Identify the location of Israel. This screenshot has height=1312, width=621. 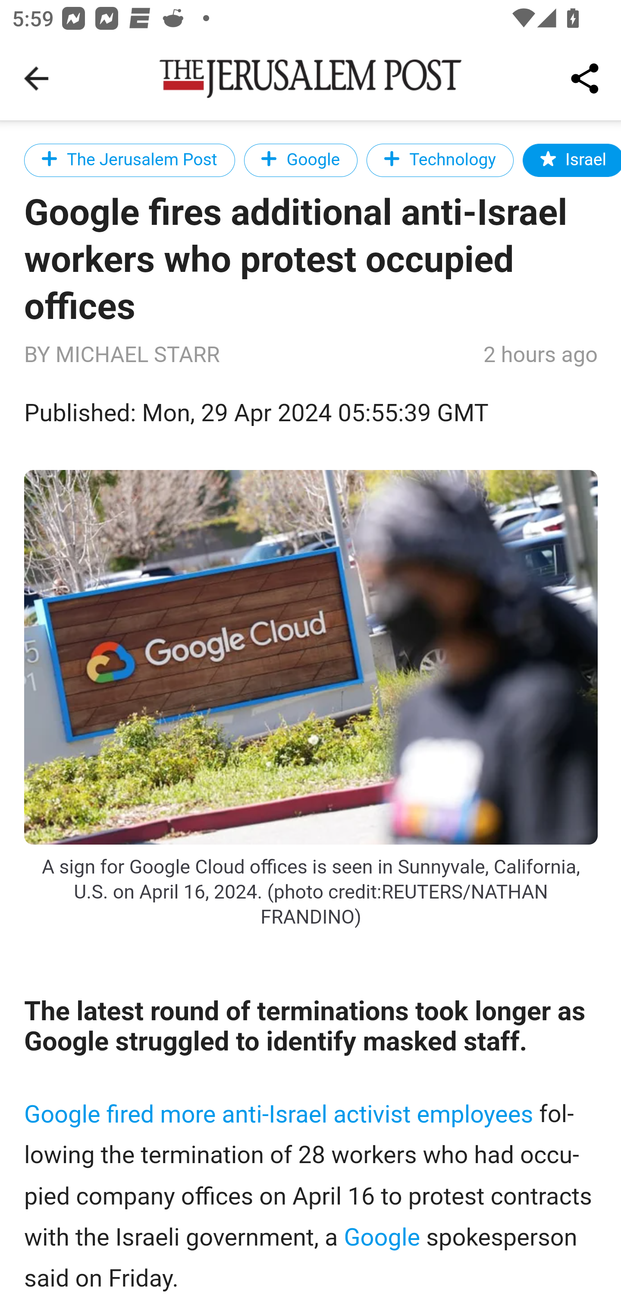
(572, 160).